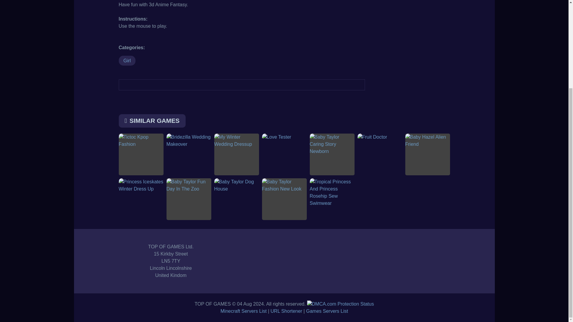 This screenshot has width=573, height=322. I want to click on Free Minecraft Servers List, so click(244, 311).